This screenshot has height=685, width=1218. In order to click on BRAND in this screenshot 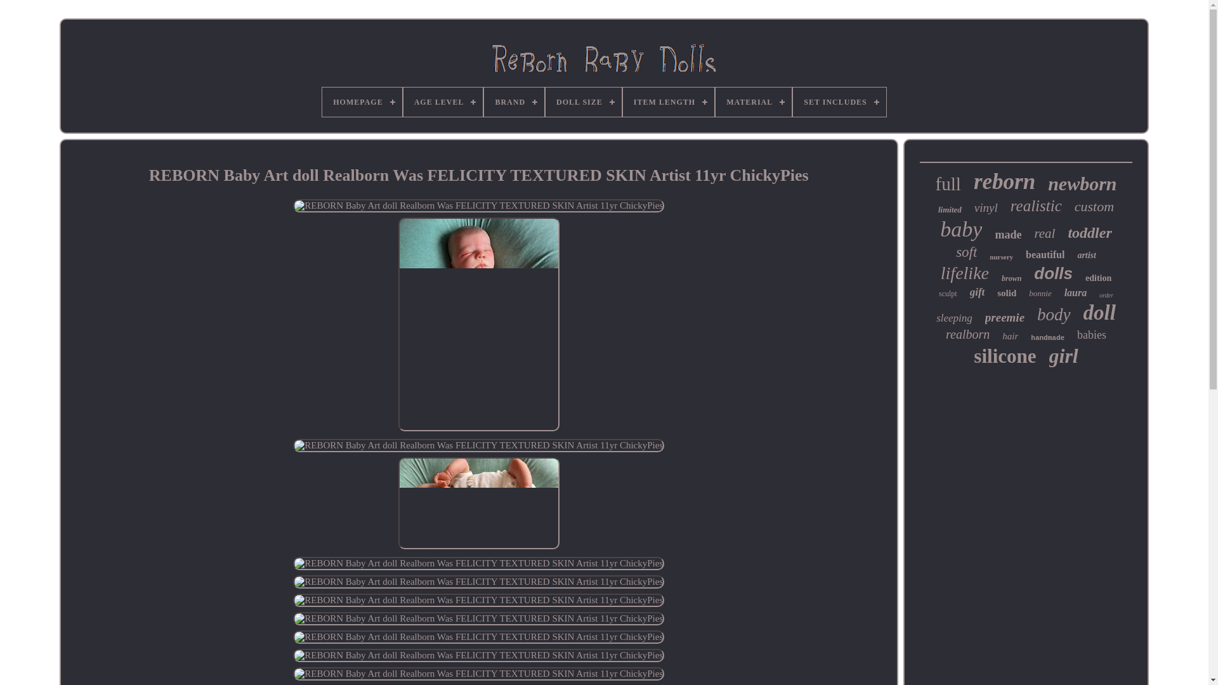, I will do `click(514, 101)`.